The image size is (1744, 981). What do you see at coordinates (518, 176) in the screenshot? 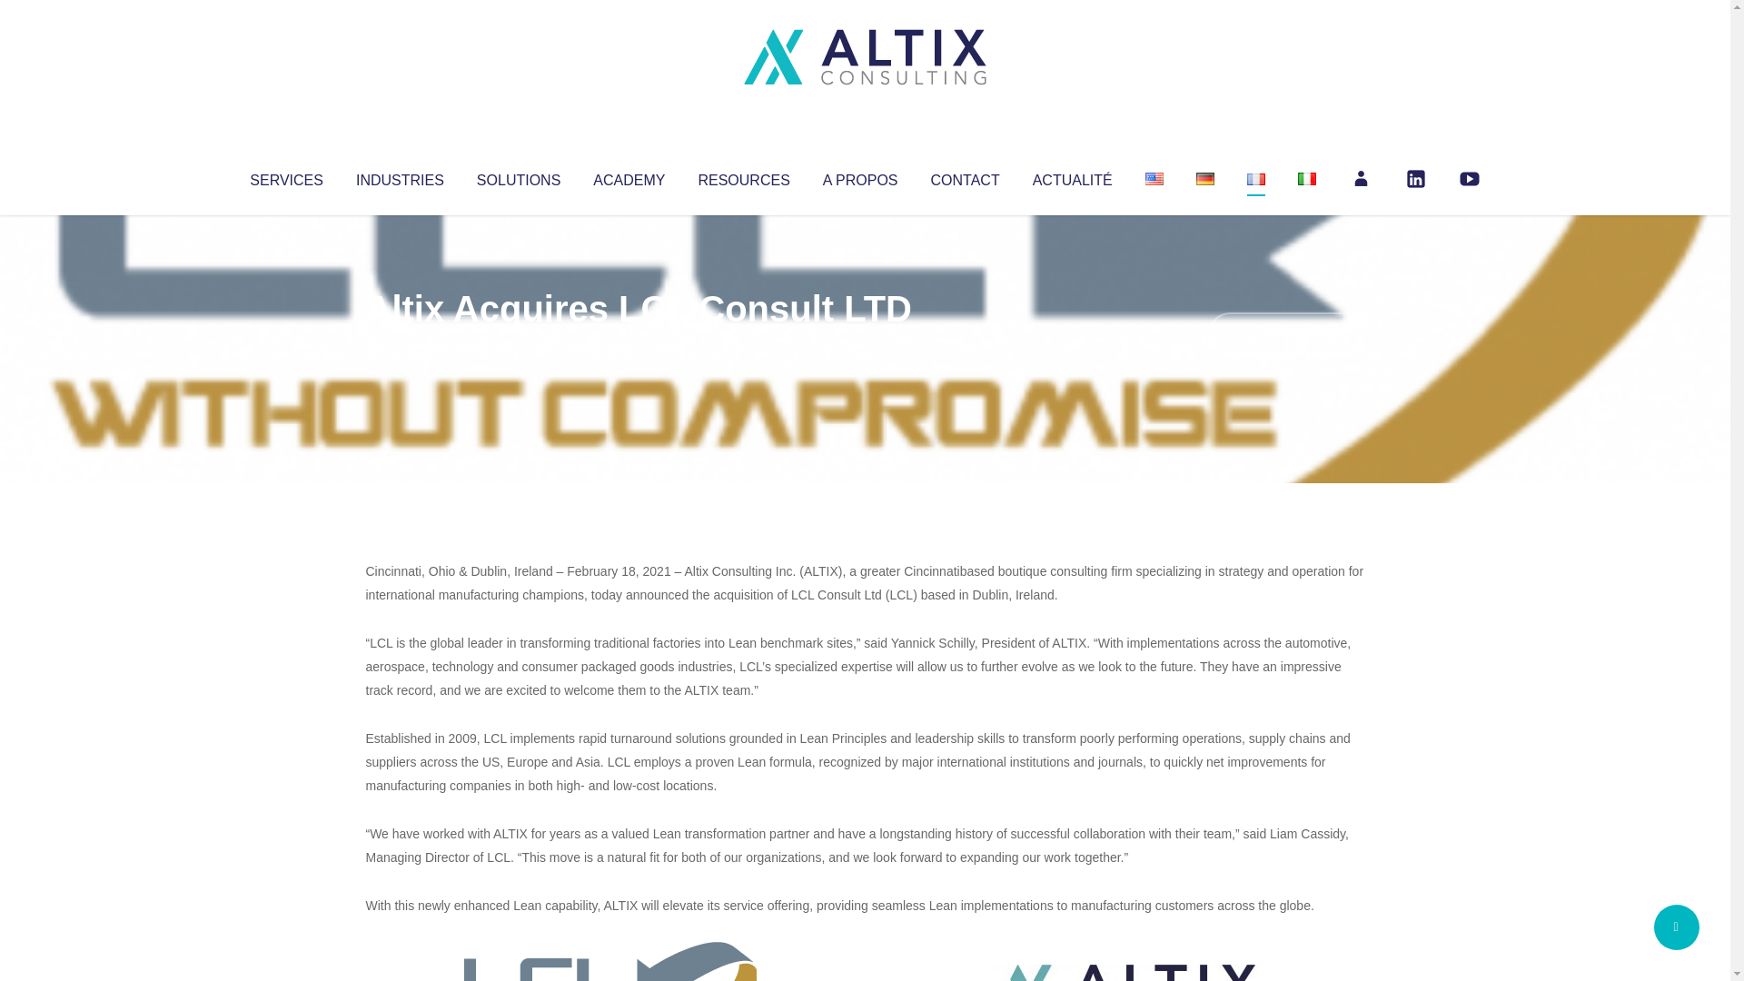
I see `SOLUTIONS` at bounding box center [518, 176].